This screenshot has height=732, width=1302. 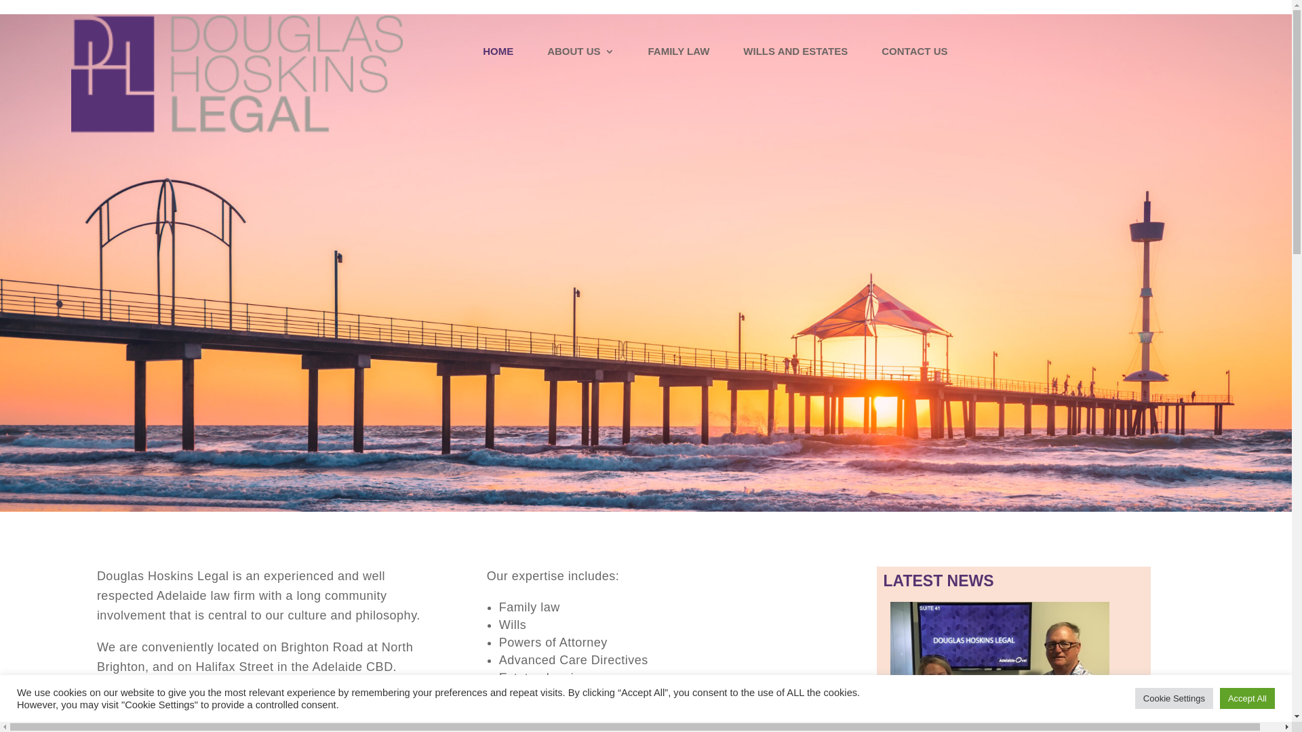 I want to click on HOME, so click(x=498, y=54).